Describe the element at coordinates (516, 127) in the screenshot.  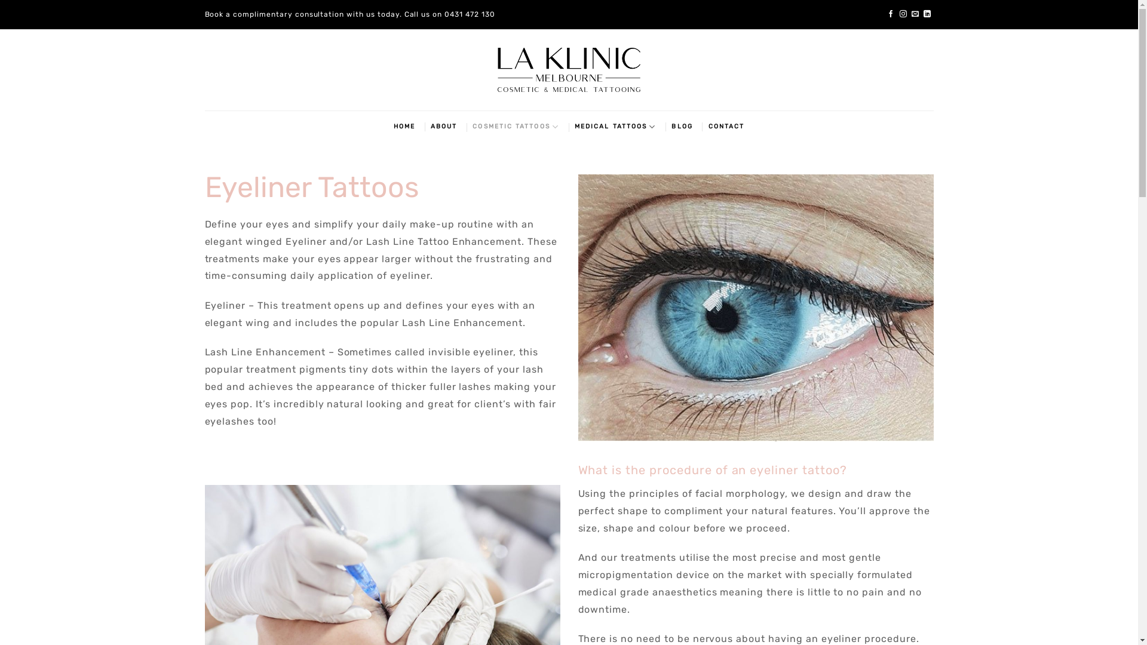
I see `COSMETIC TATTOOS` at that location.